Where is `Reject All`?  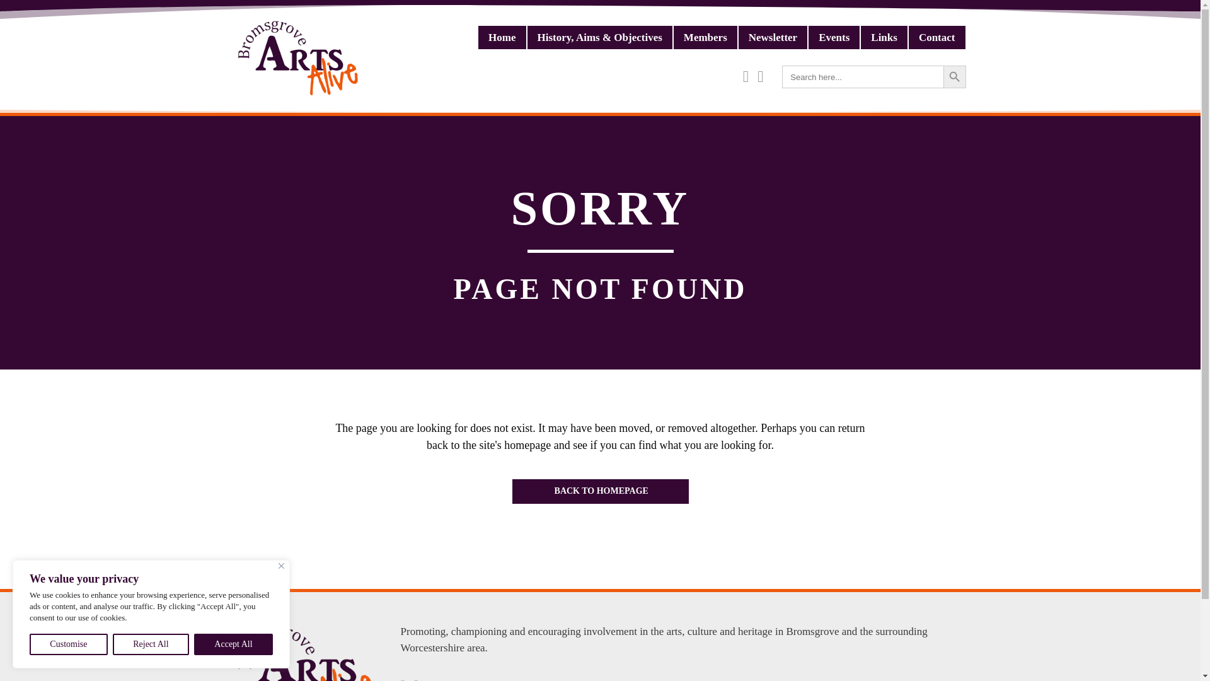
Reject All is located at coordinates (150, 644).